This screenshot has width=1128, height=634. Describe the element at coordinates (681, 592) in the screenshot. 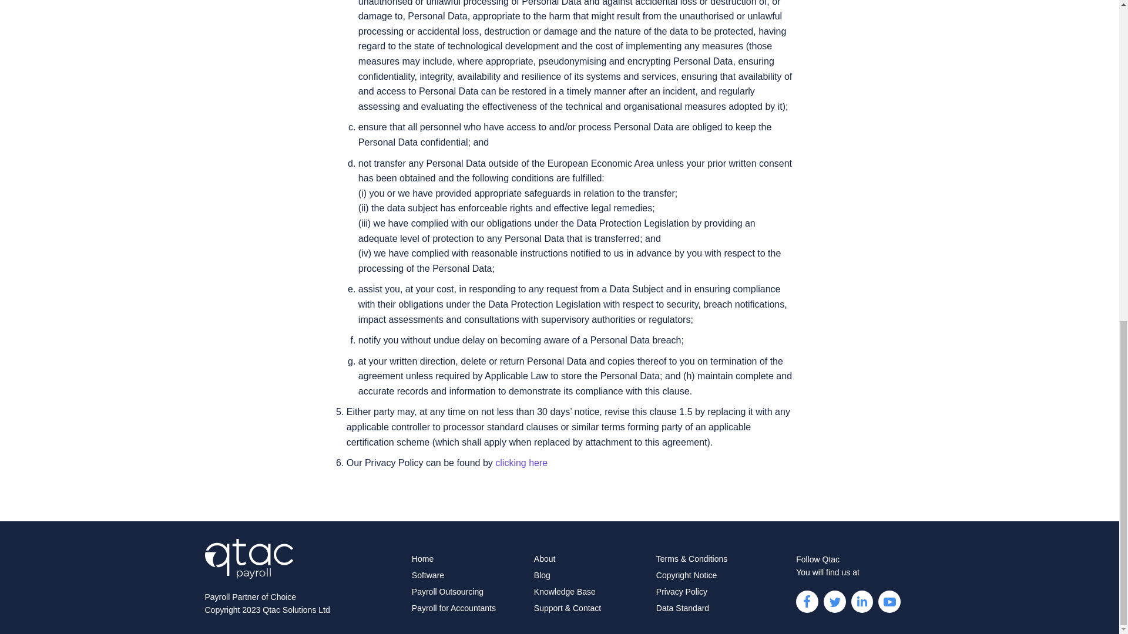

I see `Privacy Policy` at that location.